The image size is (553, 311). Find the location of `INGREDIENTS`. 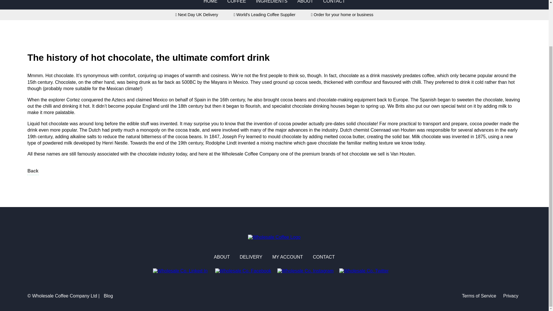

INGREDIENTS is located at coordinates (272, 2).